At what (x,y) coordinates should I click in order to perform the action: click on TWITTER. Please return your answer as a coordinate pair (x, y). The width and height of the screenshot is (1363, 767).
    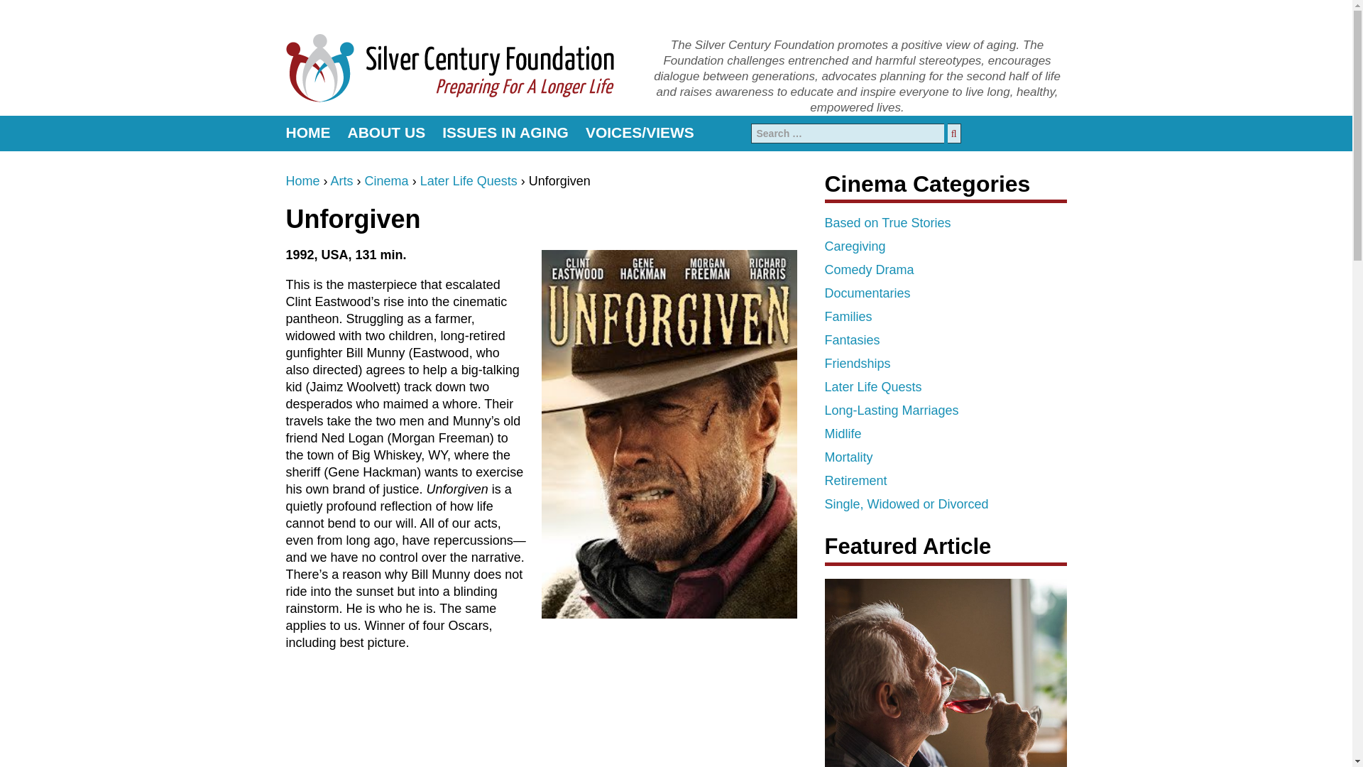
    Looking at the image, I should click on (1056, 133).